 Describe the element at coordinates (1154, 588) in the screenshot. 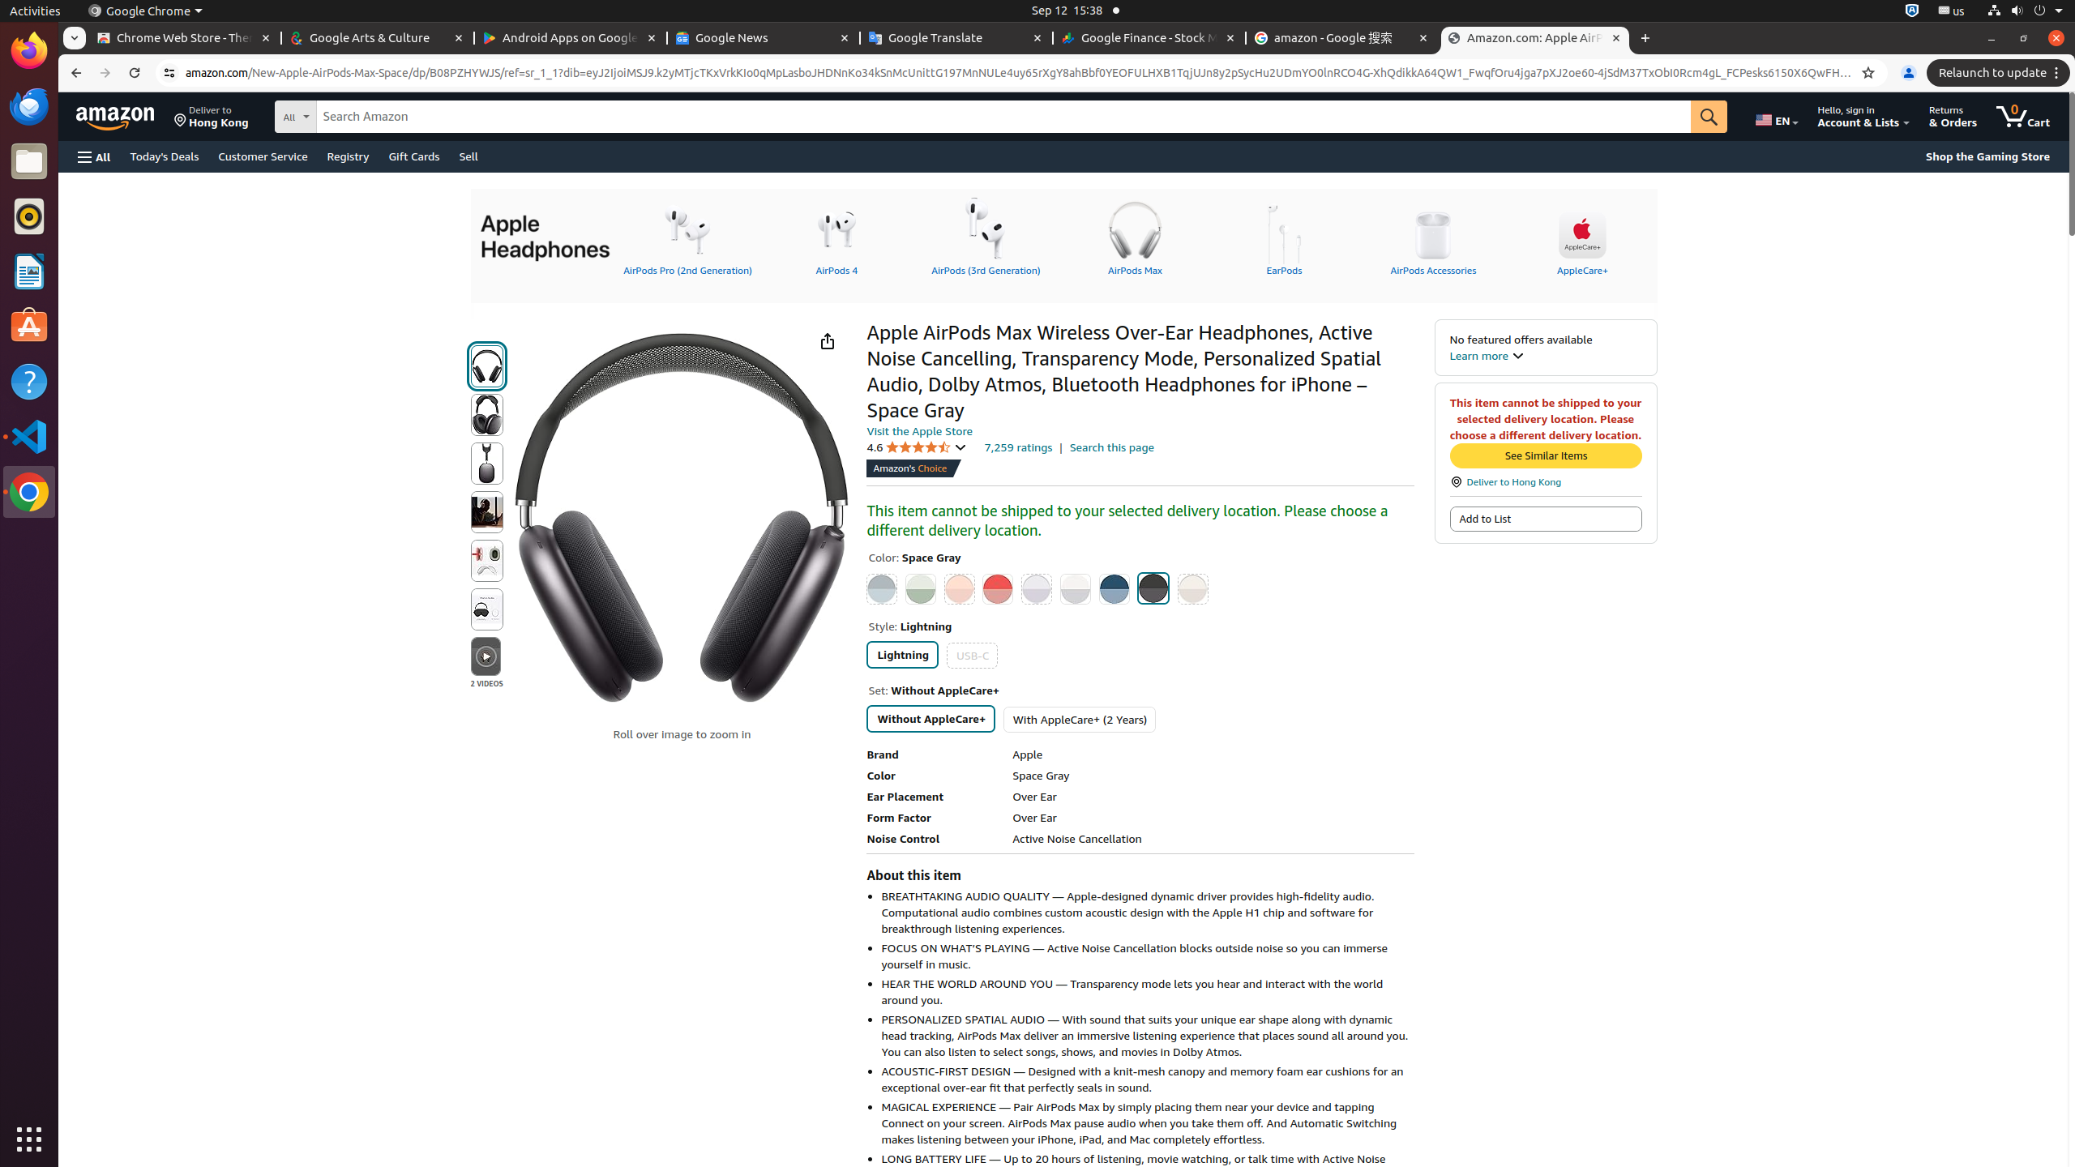

I see `Space Gray` at that location.